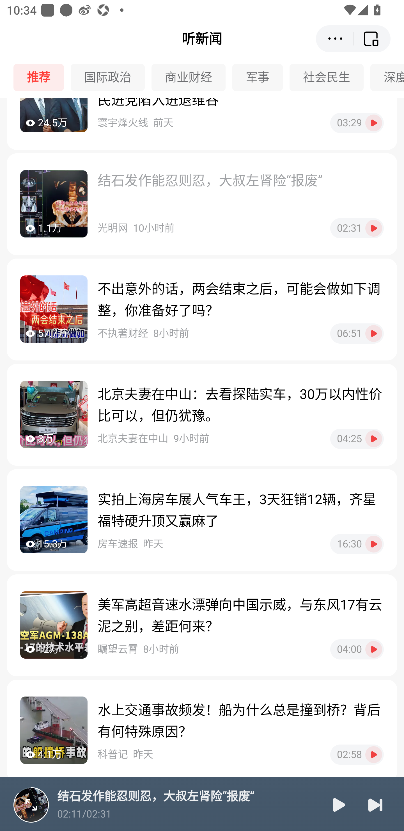 The height and width of the screenshot is (831, 404). I want to click on 02:31, so click(357, 228).